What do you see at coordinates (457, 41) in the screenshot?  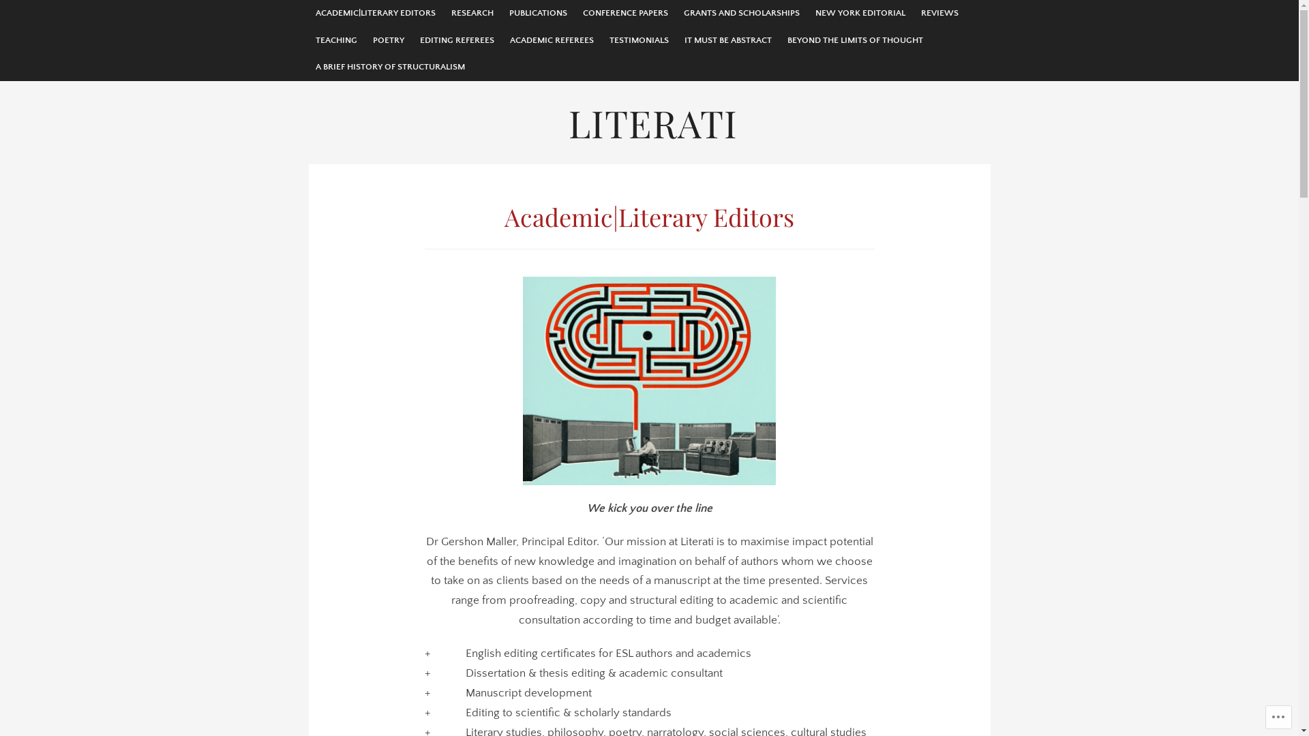 I see `EDITING REFEREES` at bounding box center [457, 41].